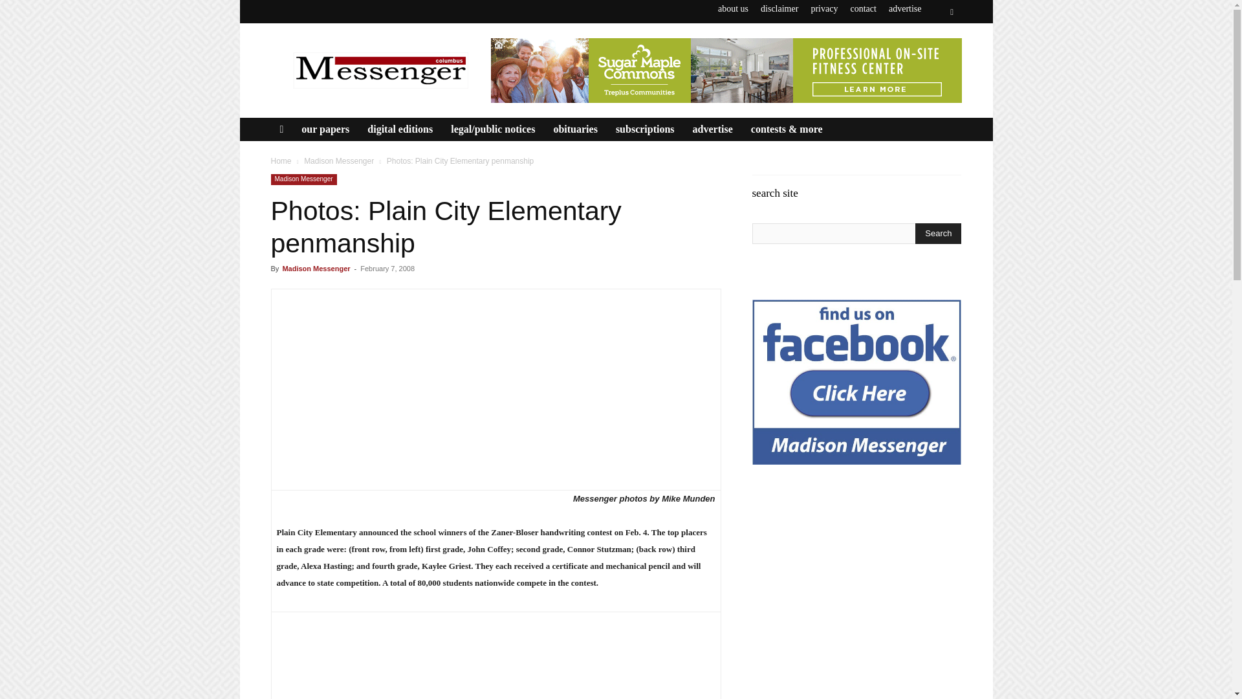  Describe the element at coordinates (325, 129) in the screenshot. I see `our papers` at that location.